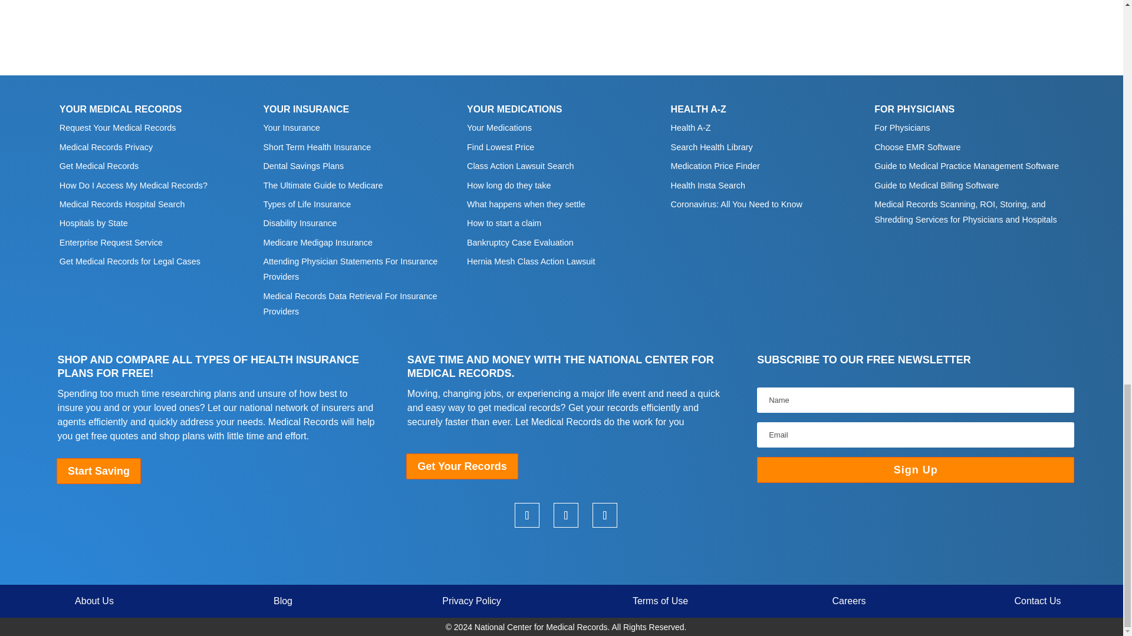 The height and width of the screenshot is (636, 1132). I want to click on Follow on Facebook, so click(604, 515).